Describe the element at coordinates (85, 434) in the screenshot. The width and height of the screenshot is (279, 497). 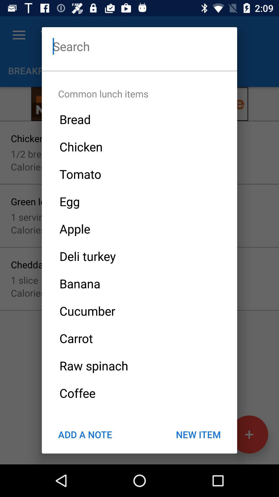
I see `turn off icon at the bottom left corner` at that location.